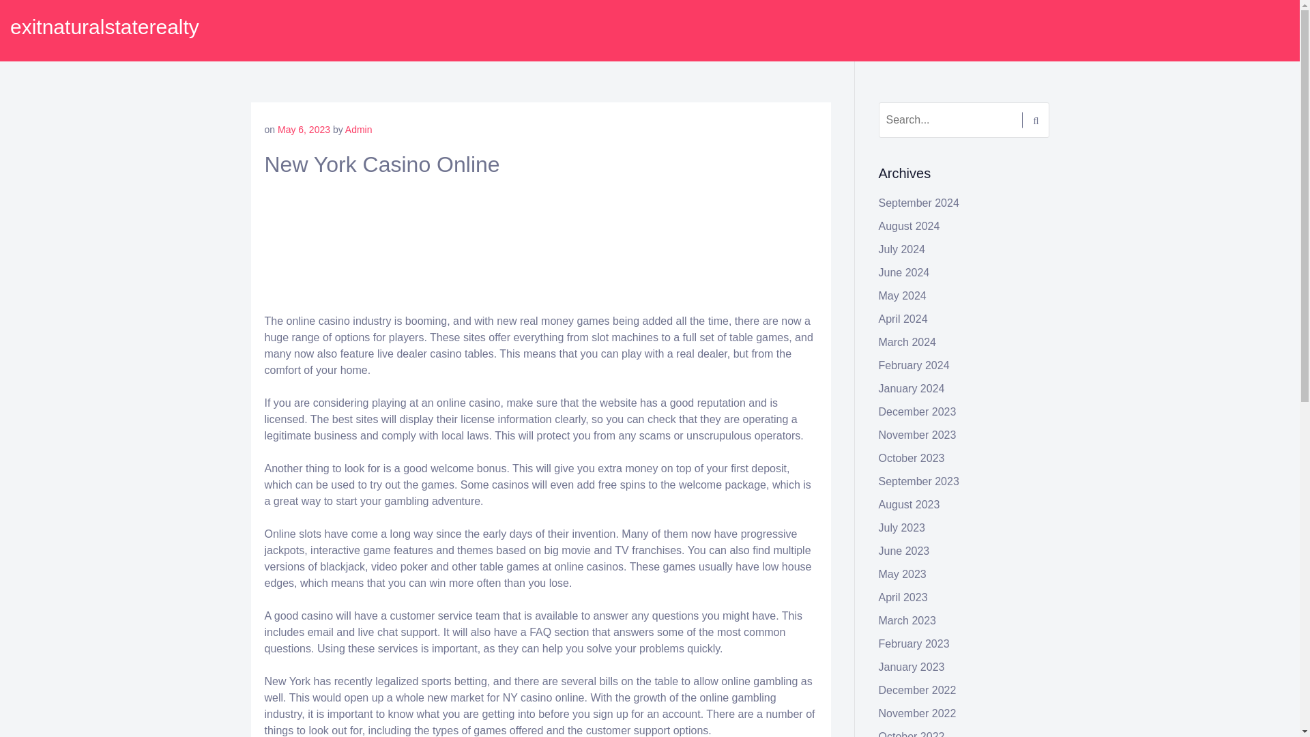  What do you see at coordinates (917, 713) in the screenshot?
I see `November 2022` at bounding box center [917, 713].